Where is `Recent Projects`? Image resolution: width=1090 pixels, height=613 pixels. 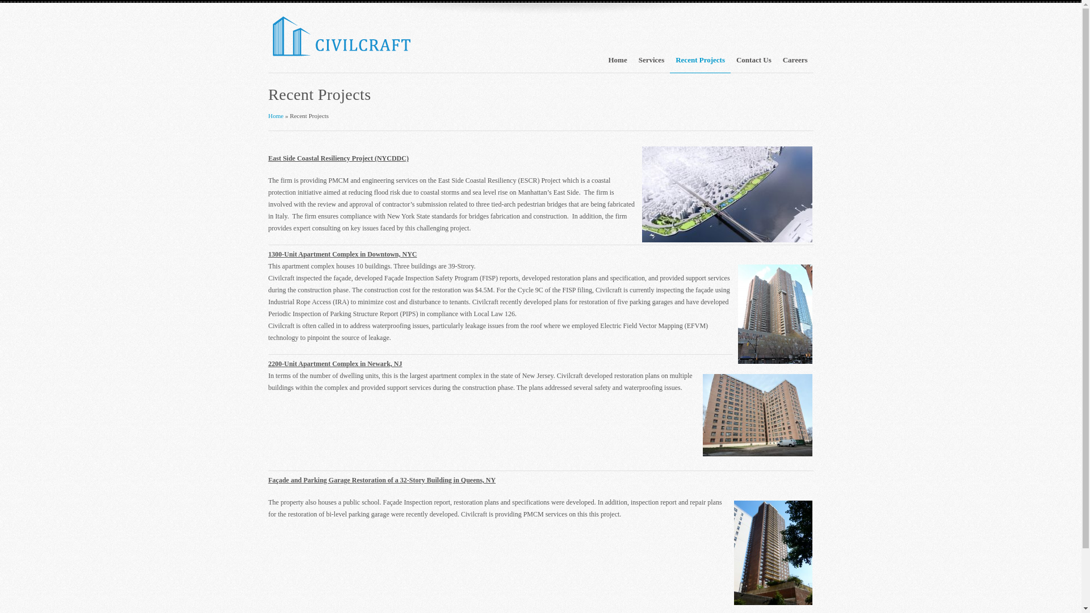
Recent Projects is located at coordinates (700, 65).